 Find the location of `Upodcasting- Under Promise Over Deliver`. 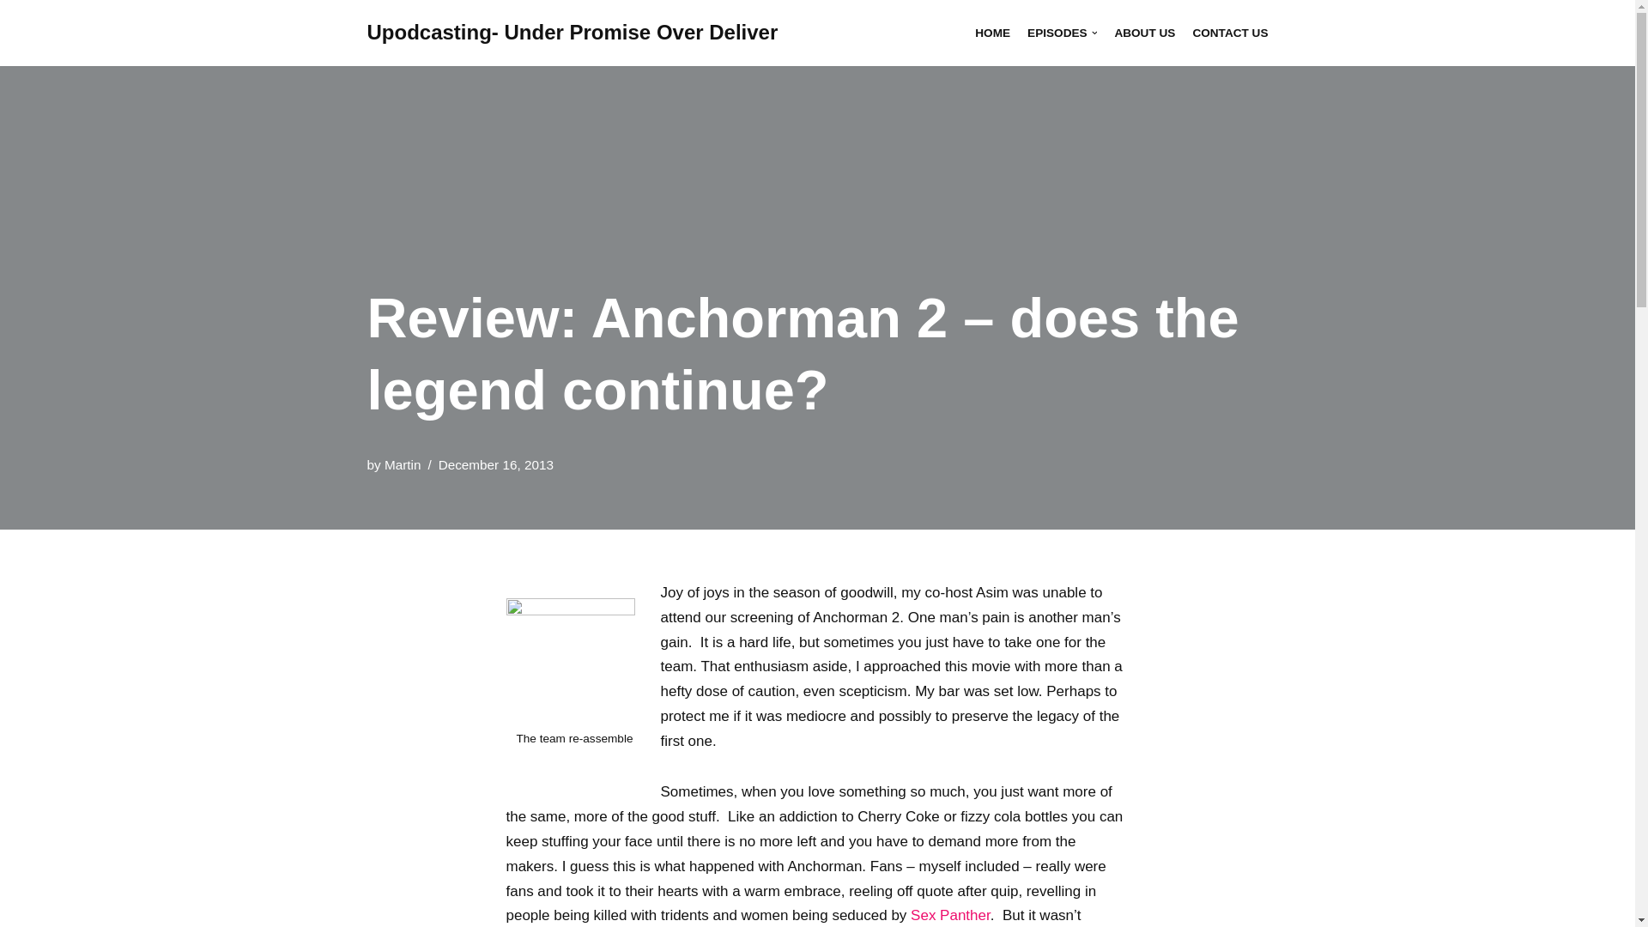

Upodcasting- Under Promise Over Deliver is located at coordinates (573, 33).